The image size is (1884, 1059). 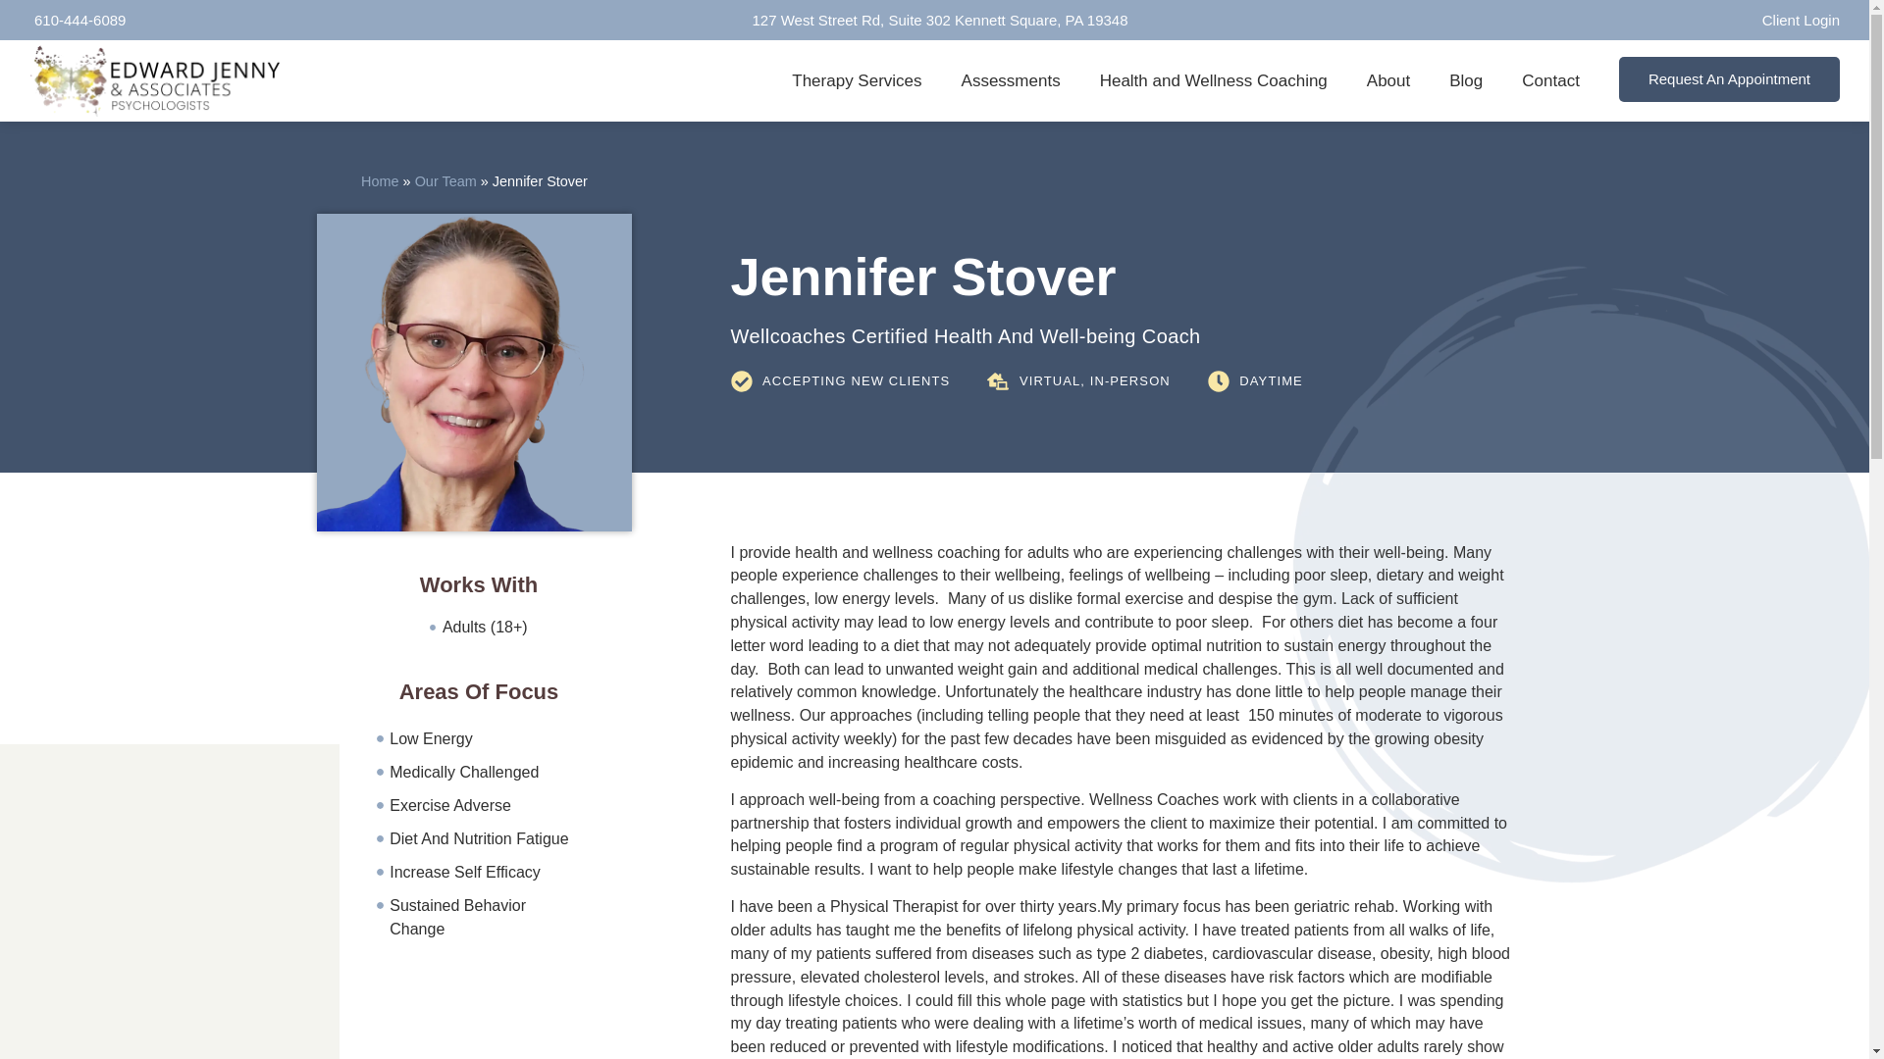 I want to click on Client Login, so click(x=1799, y=20).